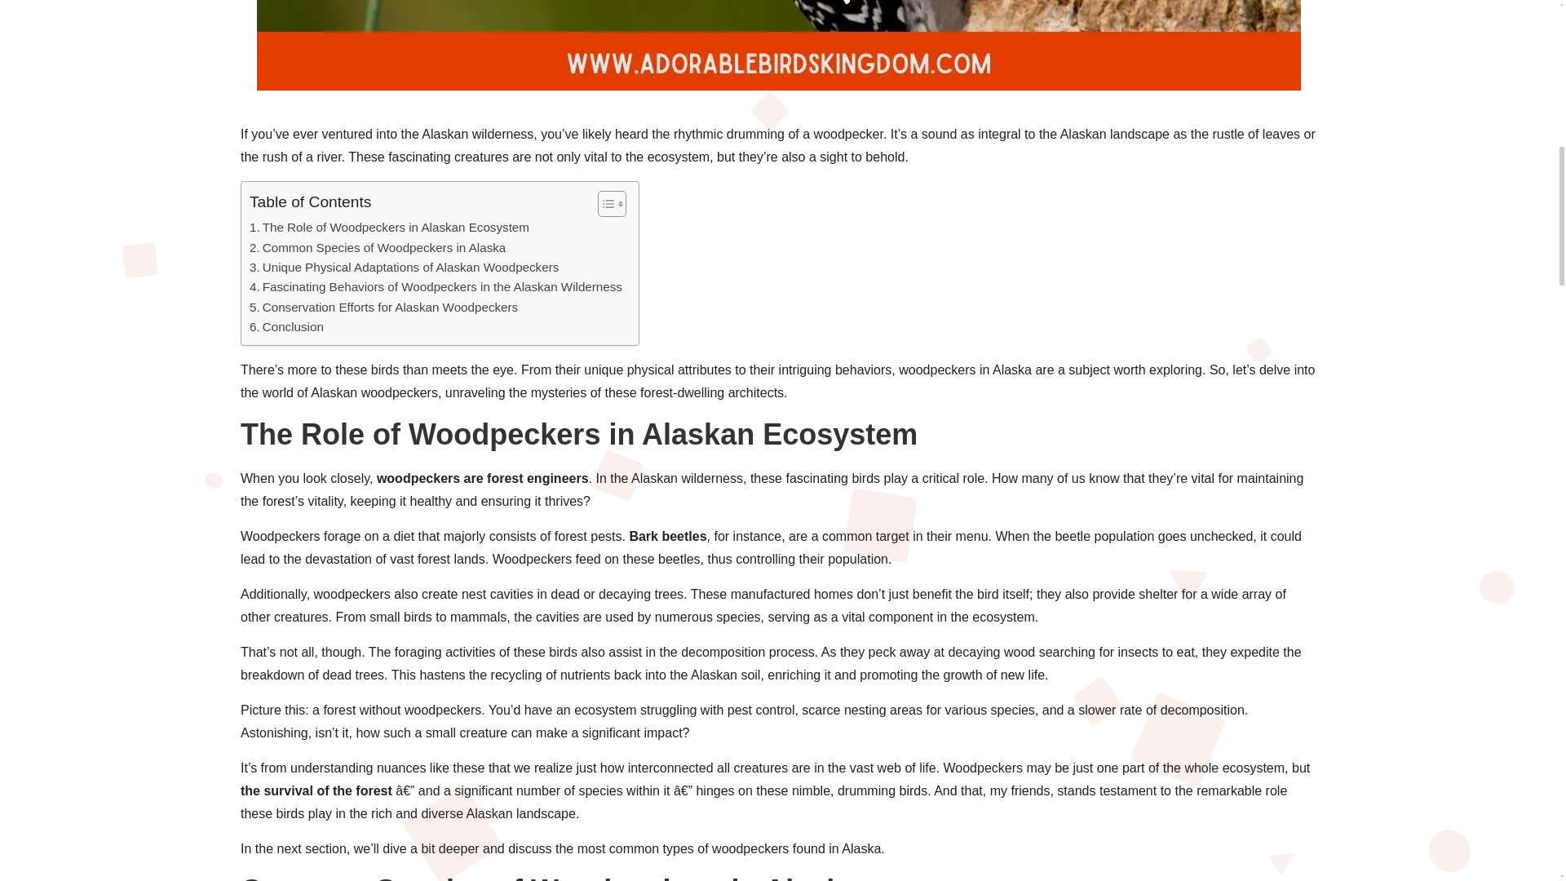  I want to click on Conservation Efforts for Alaskan Woodpeckers, so click(383, 307).